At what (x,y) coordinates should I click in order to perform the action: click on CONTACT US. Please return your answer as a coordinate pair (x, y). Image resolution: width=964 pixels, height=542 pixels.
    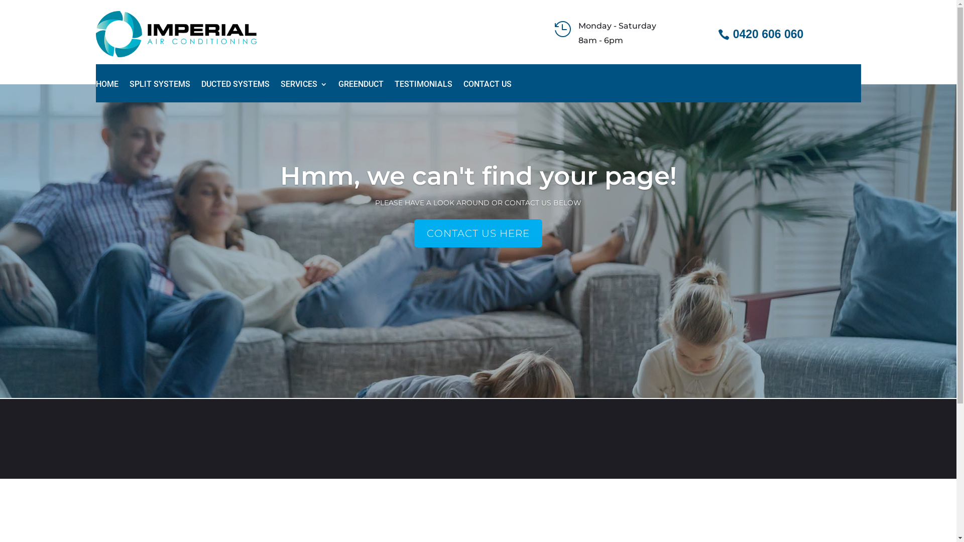
    Looking at the image, I should click on (487, 91).